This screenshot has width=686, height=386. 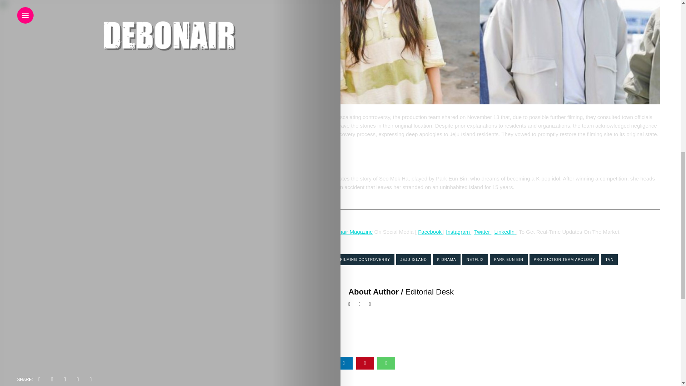 I want to click on Debonair Magazine, so click(x=349, y=232).